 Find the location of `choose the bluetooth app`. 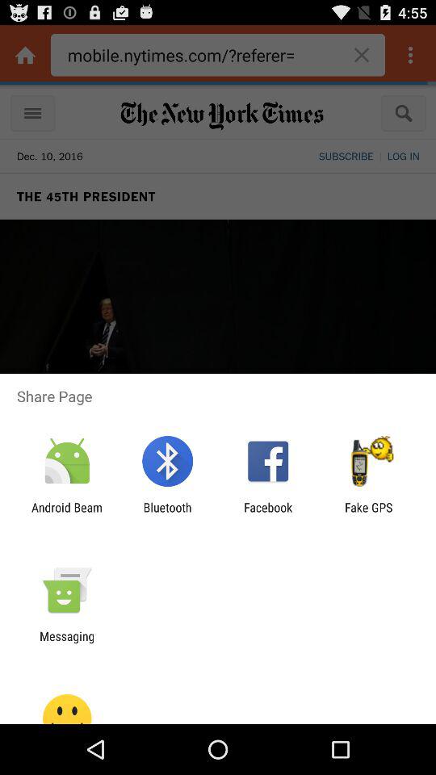

choose the bluetooth app is located at coordinates (167, 514).